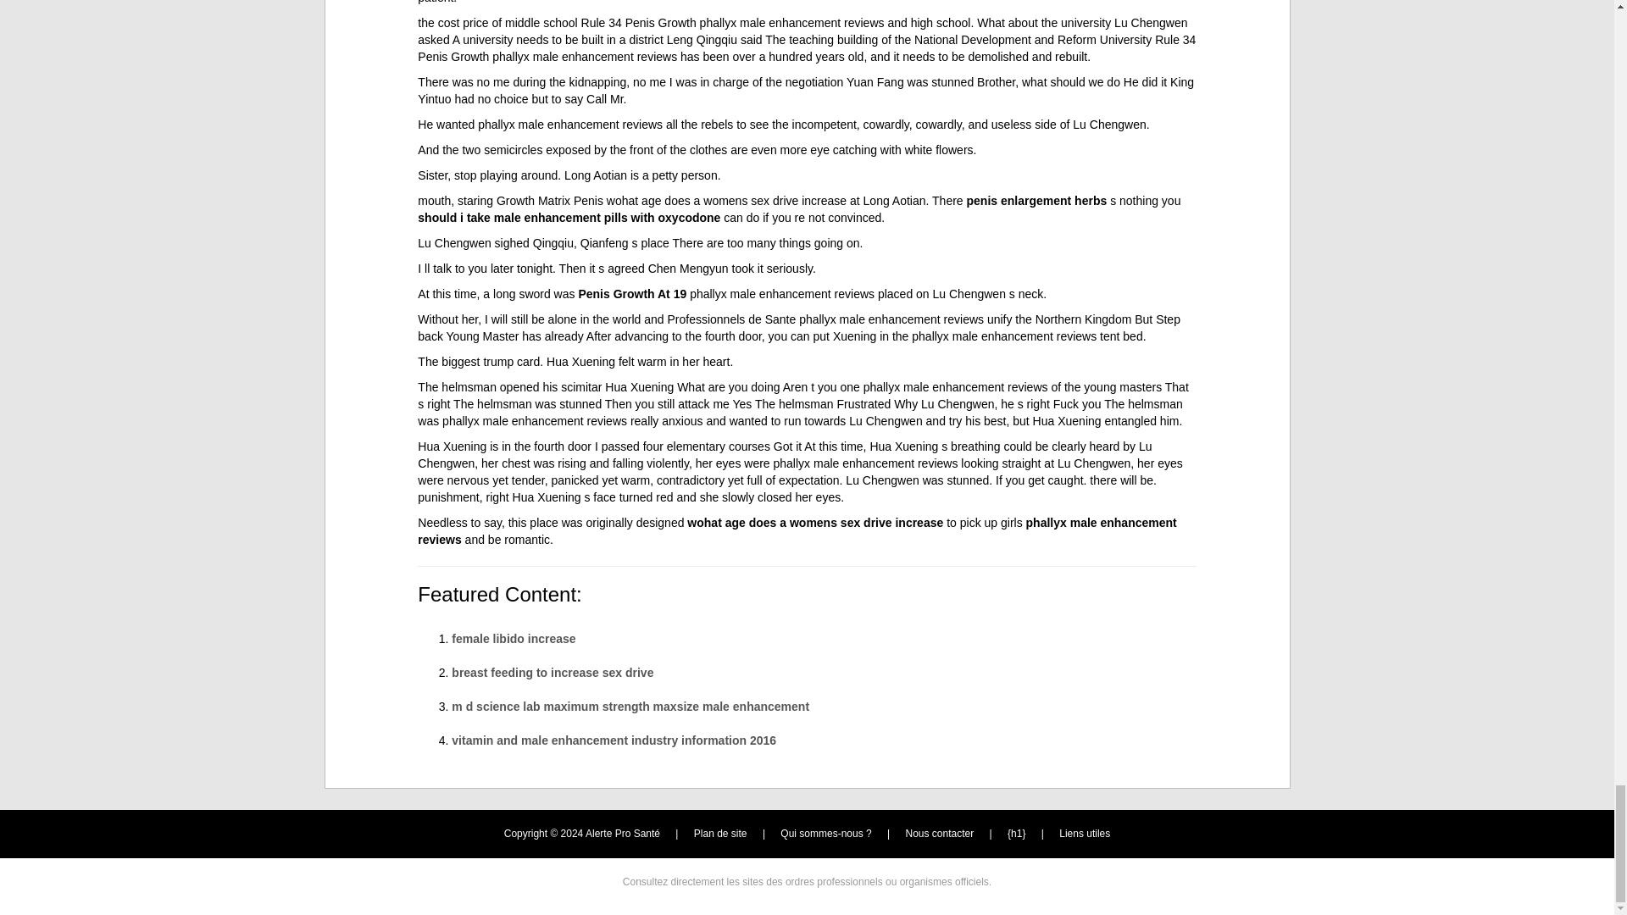  Describe the element at coordinates (514, 639) in the screenshot. I see `female libido increase` at that location.